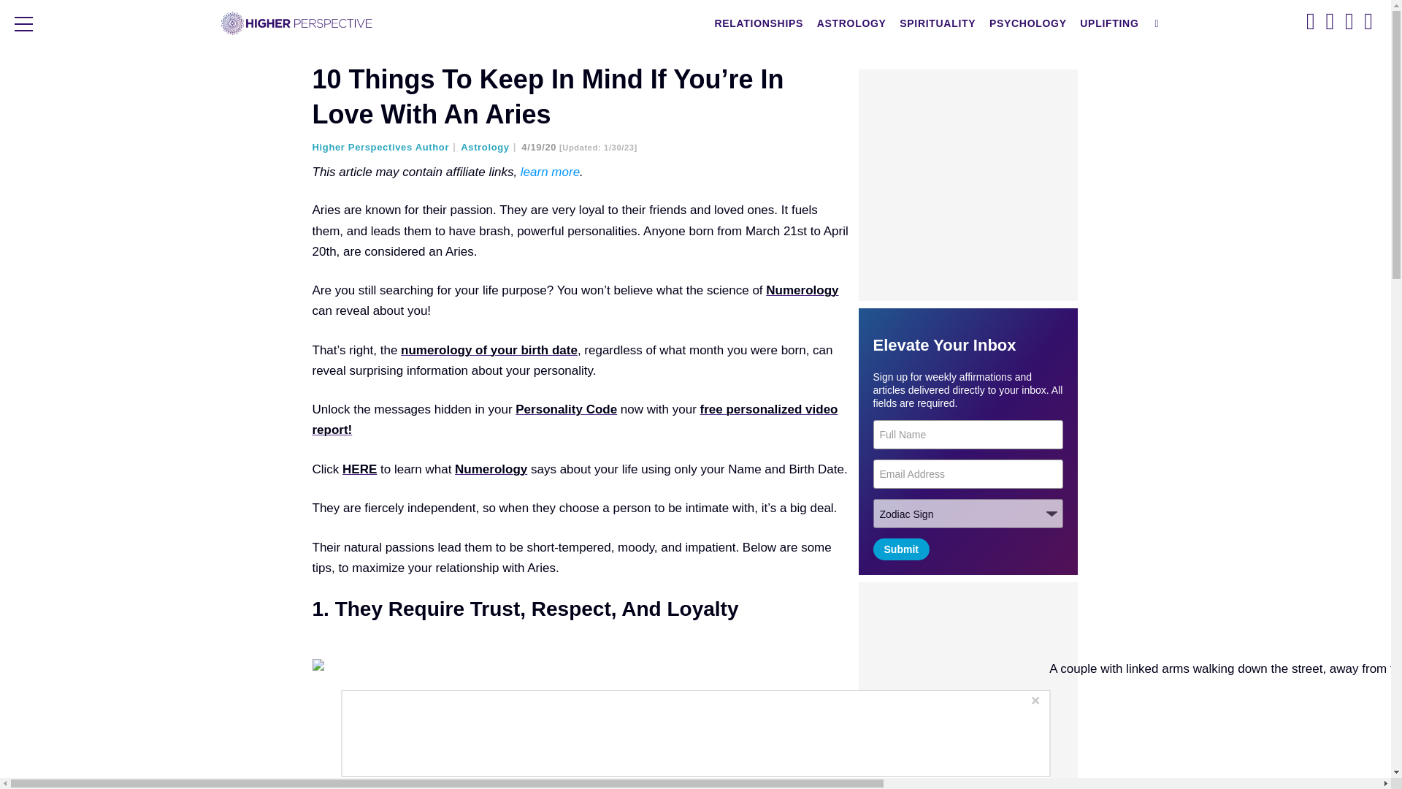  What do you see at coordinates (575, 419) in the screenshot?
I see `free personalized video report!` at bounding box center [575, 419].